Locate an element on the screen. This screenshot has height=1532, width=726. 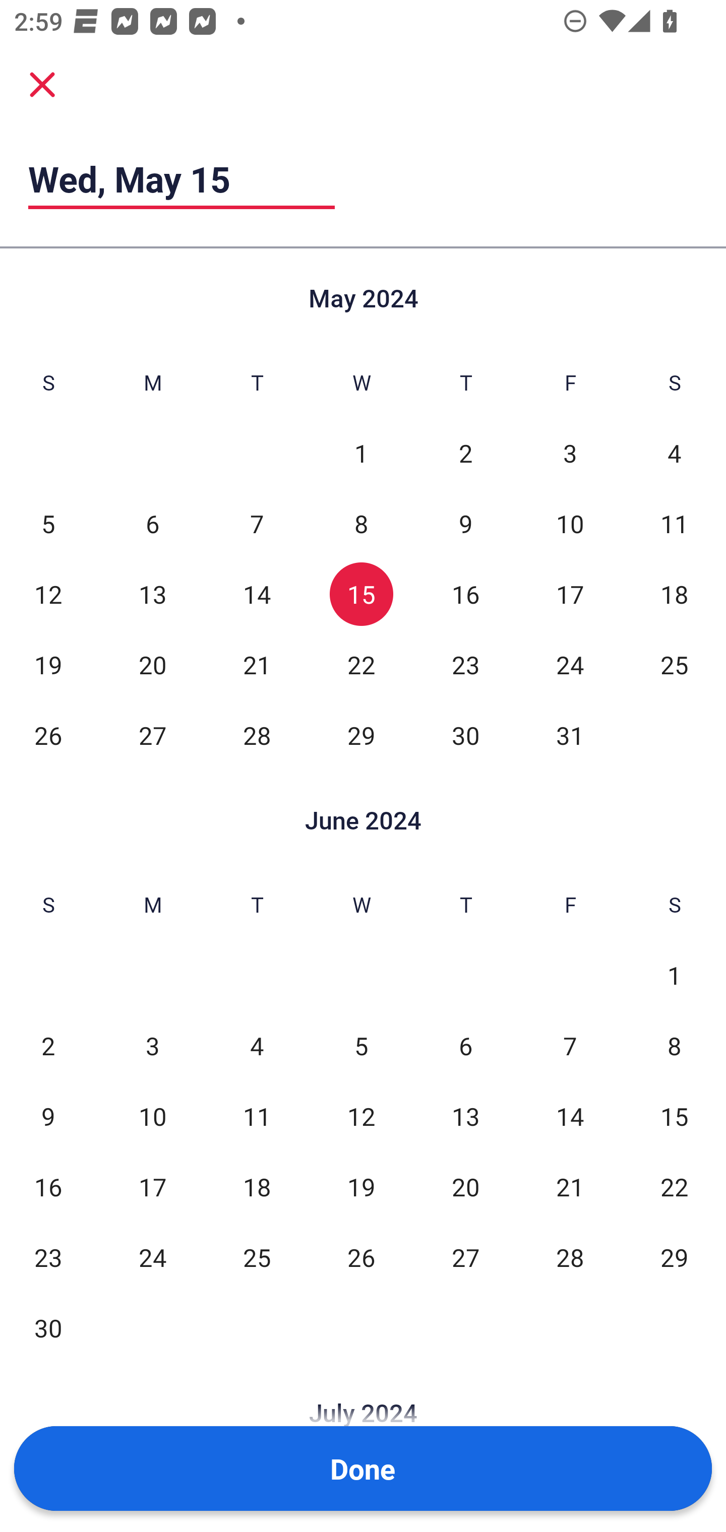
27 Thu, Jun 27, Not Selected is located at coordinates (465, 1257).